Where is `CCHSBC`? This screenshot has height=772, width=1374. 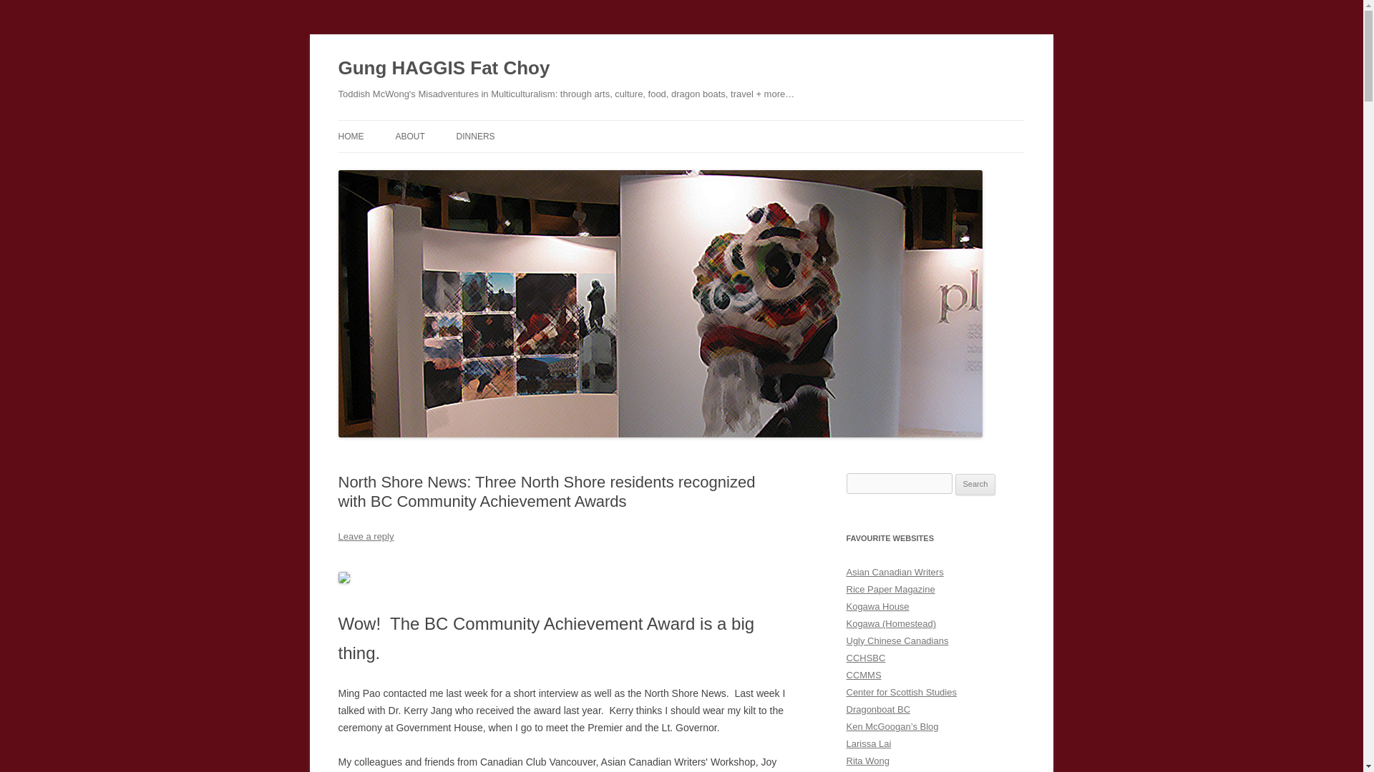
CCHSBC is located at coordinates (865, 658).